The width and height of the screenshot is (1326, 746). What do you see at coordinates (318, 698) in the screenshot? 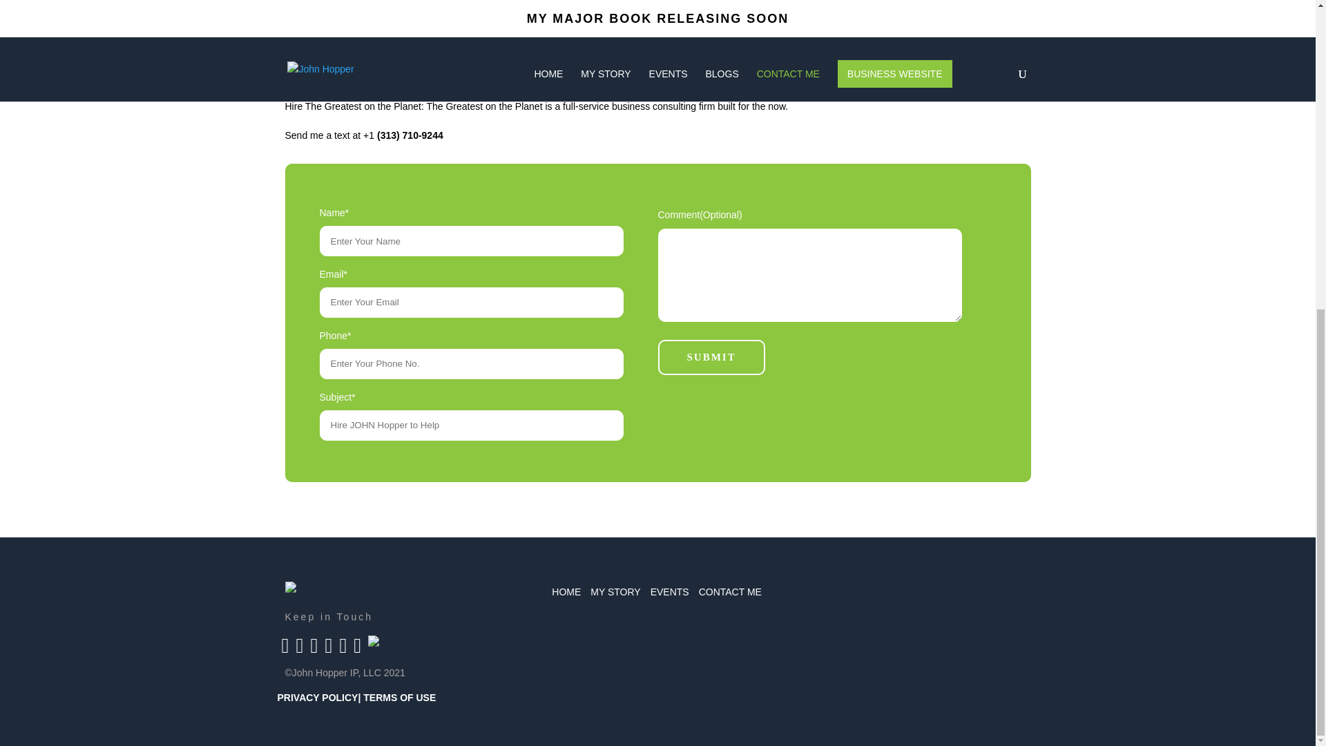
I see `PRIVACY POLICY` at bounding box center [318, 698].